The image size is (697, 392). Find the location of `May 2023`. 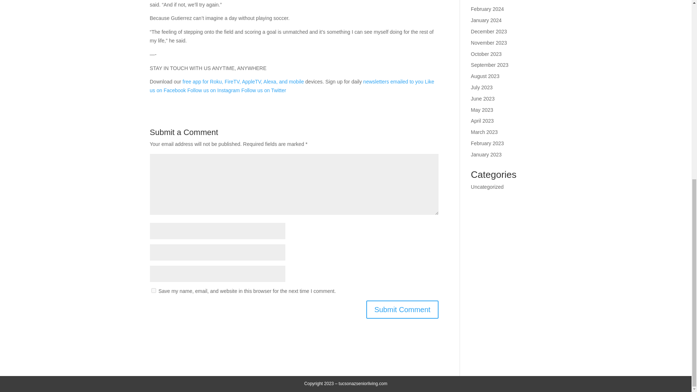

May 2023 is located at coordinates (482, 110).